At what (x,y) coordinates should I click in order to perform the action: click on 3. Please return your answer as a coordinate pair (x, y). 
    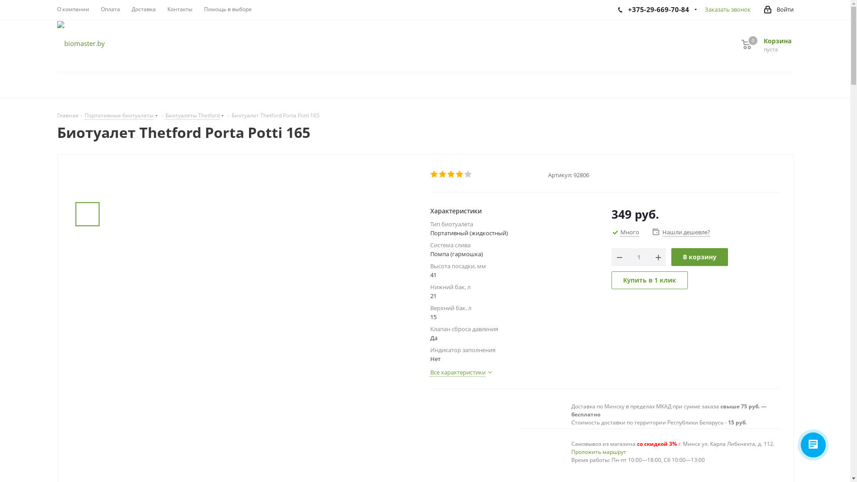
    Looking at the image, I should click on (452, 175).